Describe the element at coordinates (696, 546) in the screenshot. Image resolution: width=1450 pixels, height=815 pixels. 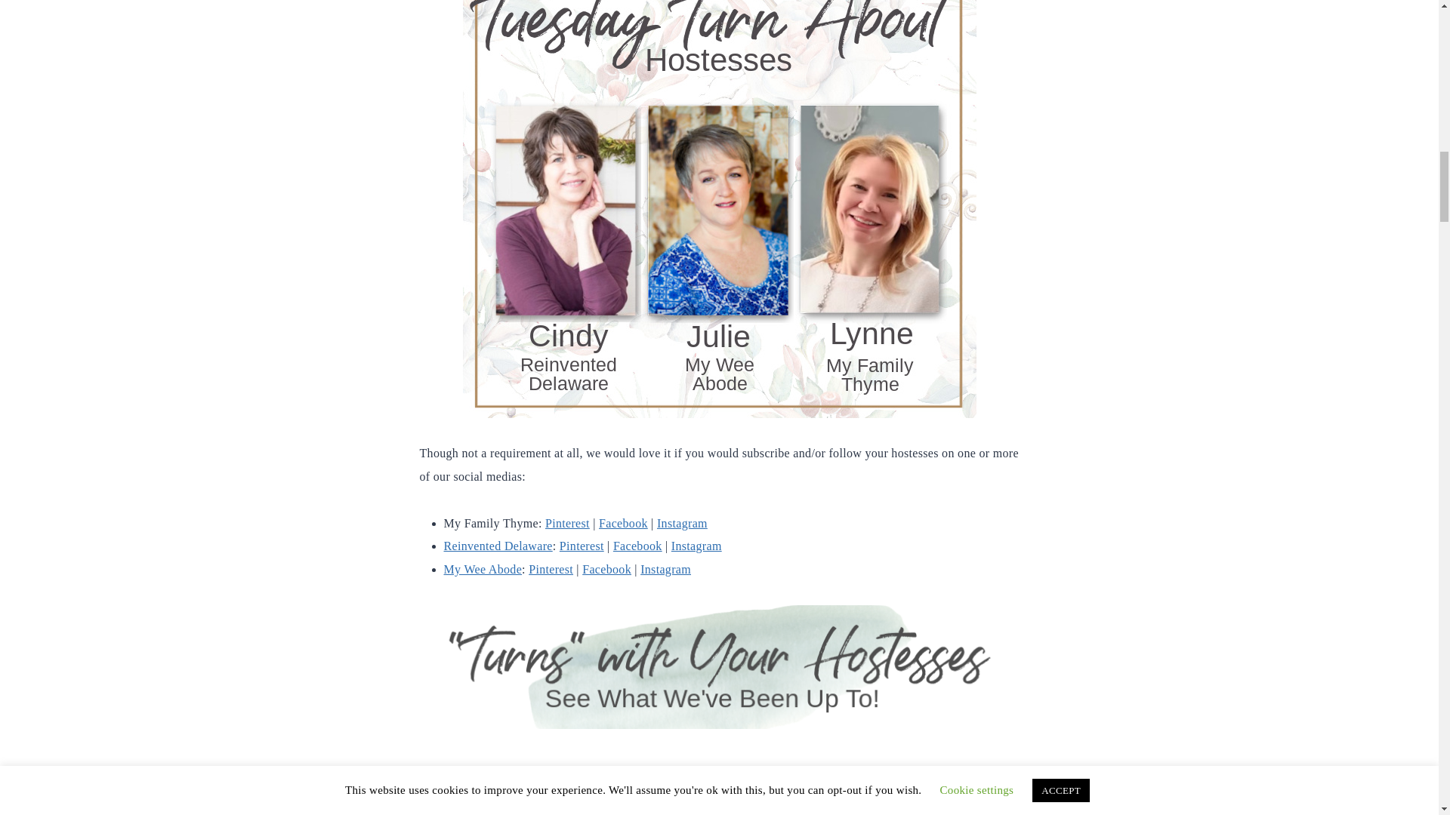
I see `Instagram` at that location.